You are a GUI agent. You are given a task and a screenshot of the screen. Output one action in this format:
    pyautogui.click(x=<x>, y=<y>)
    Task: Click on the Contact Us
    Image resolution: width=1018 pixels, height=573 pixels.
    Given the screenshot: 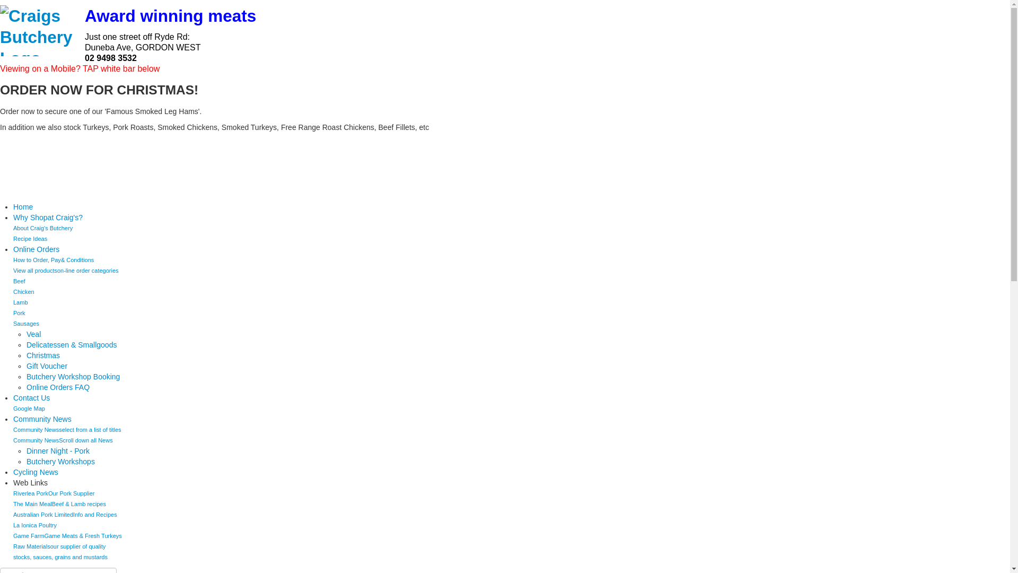 What is the action you would take?
    pyautogui.click(x=32, y=398)
    